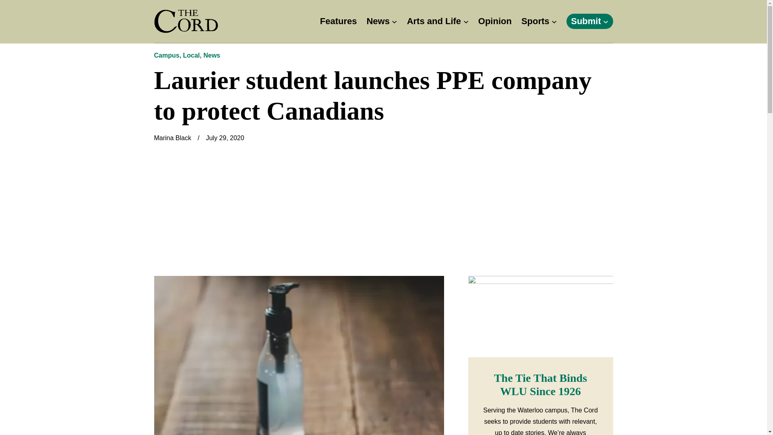 Image resolution: width=773 pixels, height=435 pixels. Describe the element at coordinates (434, 21) in the screenshot. I see `Arts and Life` at that location.